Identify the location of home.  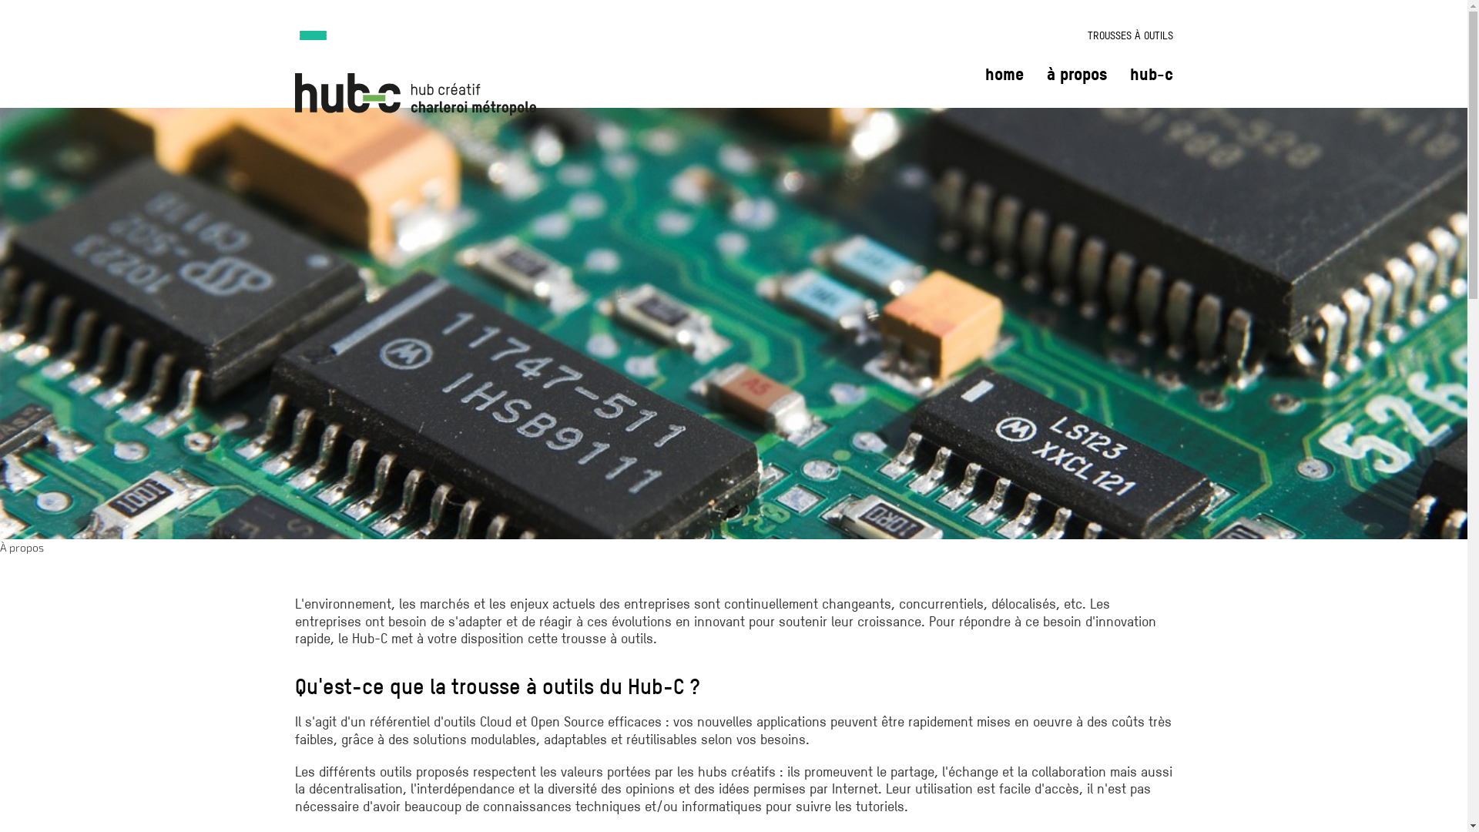
(1004, 74).